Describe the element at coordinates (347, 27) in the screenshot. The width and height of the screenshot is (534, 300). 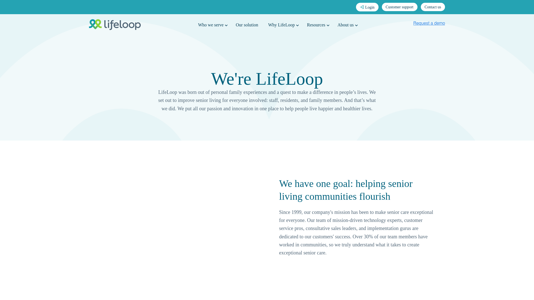
I see `About us` at that location.